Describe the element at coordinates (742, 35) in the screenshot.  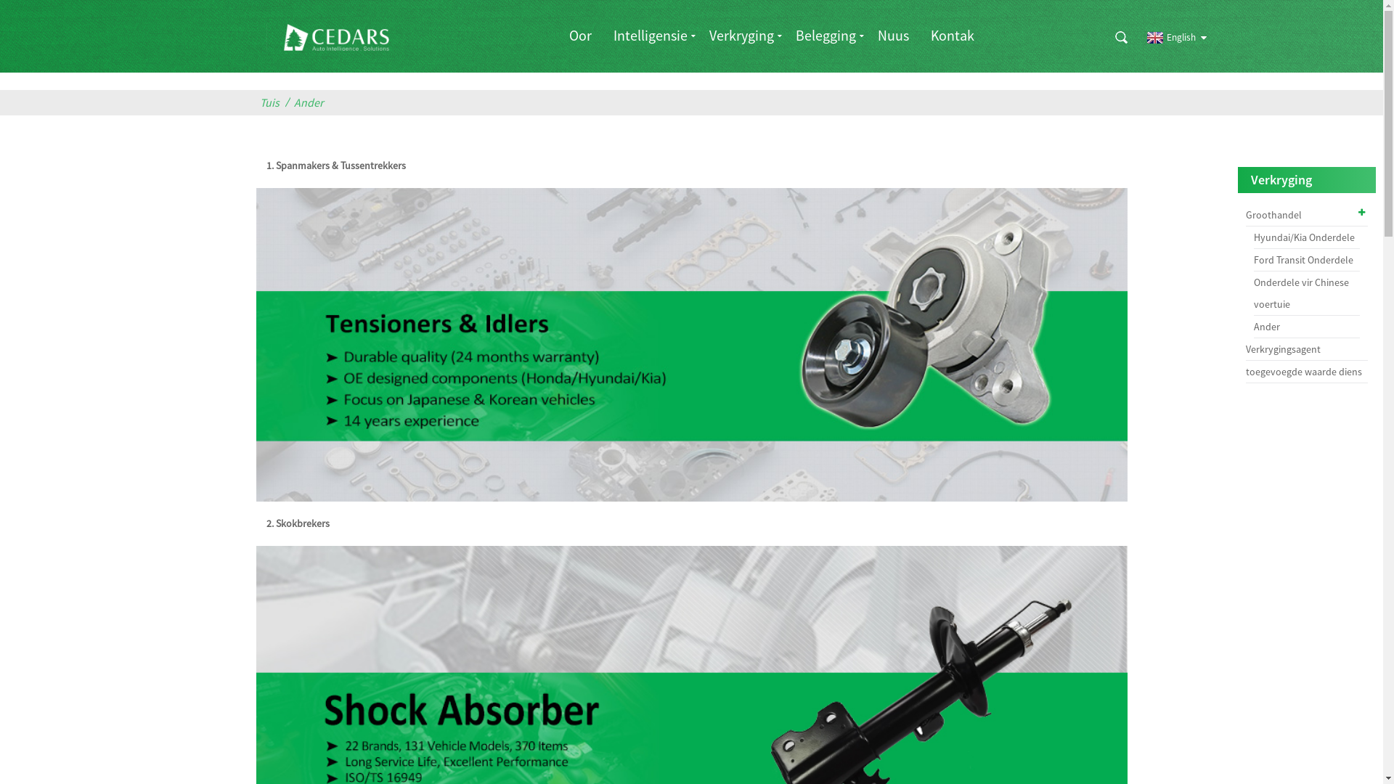
I see `Verkryging` at that location.